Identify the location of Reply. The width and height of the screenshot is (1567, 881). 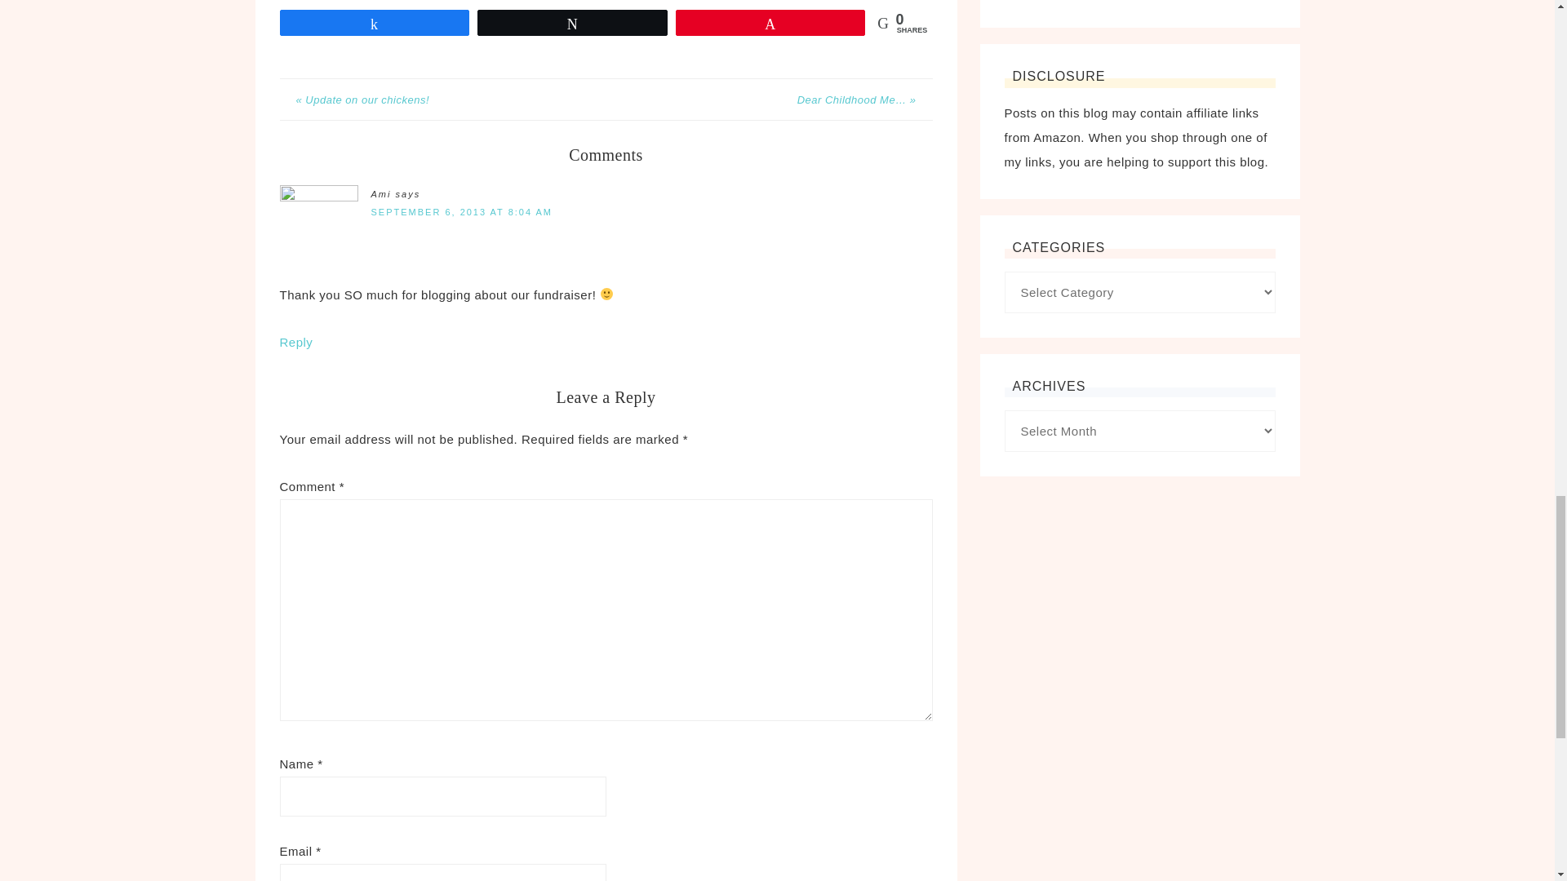
(295, 342).